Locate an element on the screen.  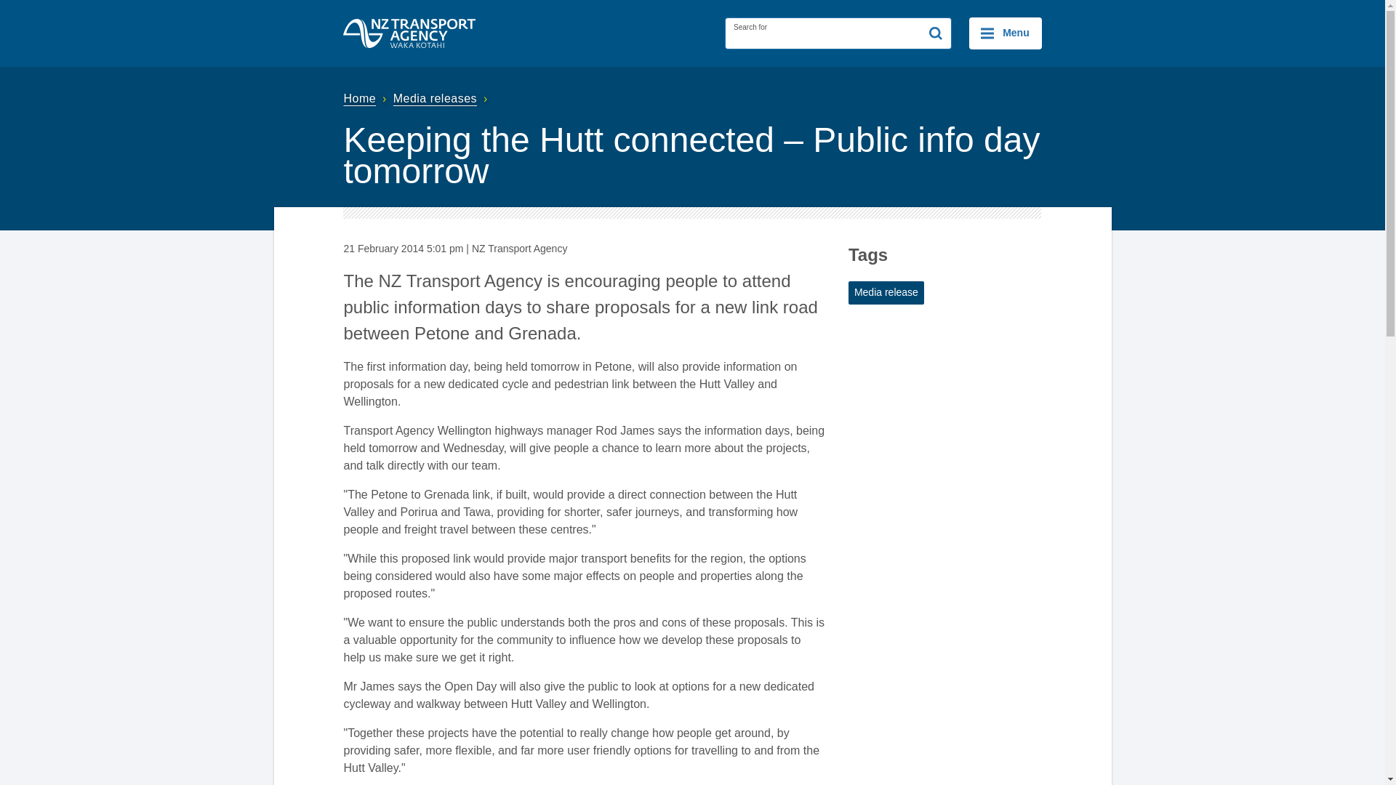
Home is located at coordinates (366, 98).